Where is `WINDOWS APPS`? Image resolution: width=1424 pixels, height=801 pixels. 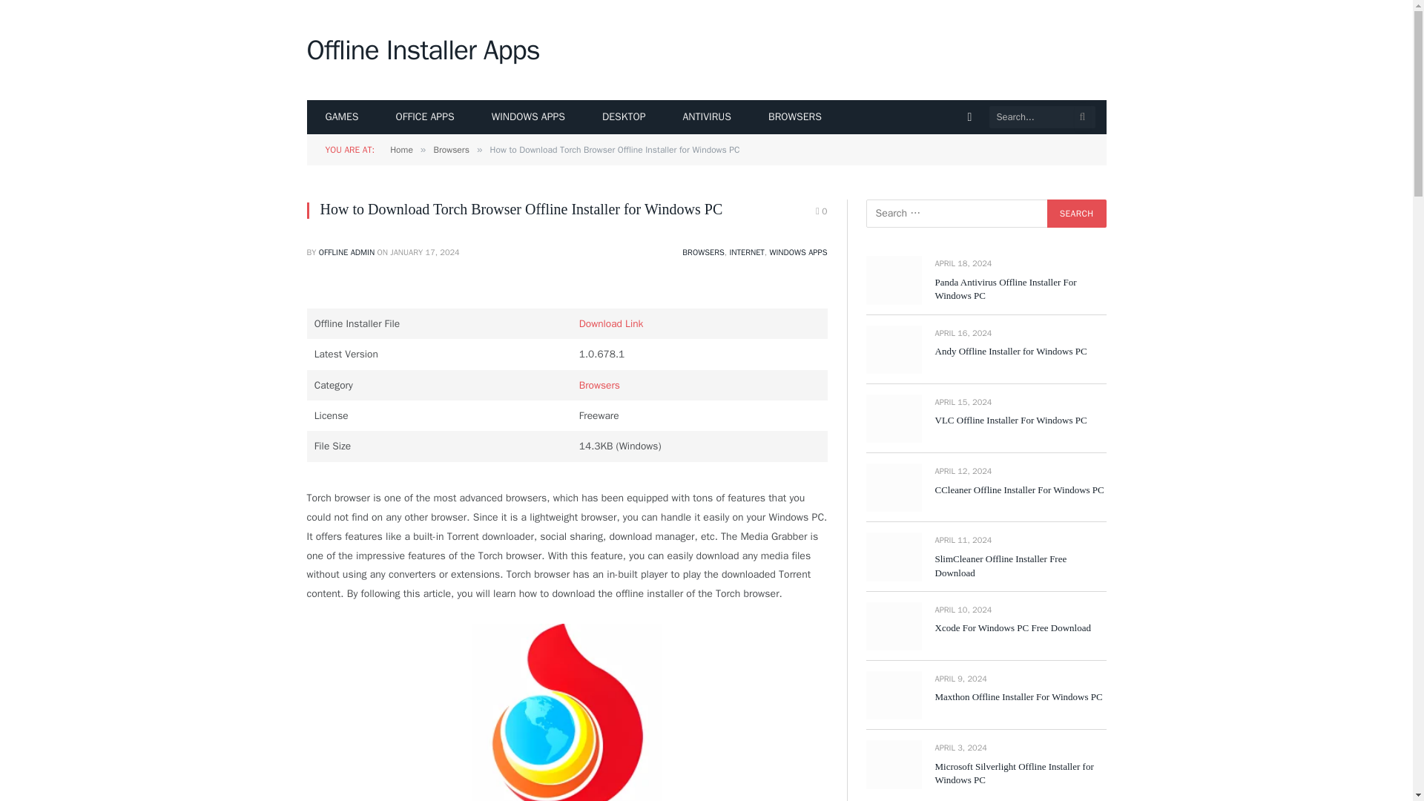 WINDOWS APPS is located at coordinates (798, 251).